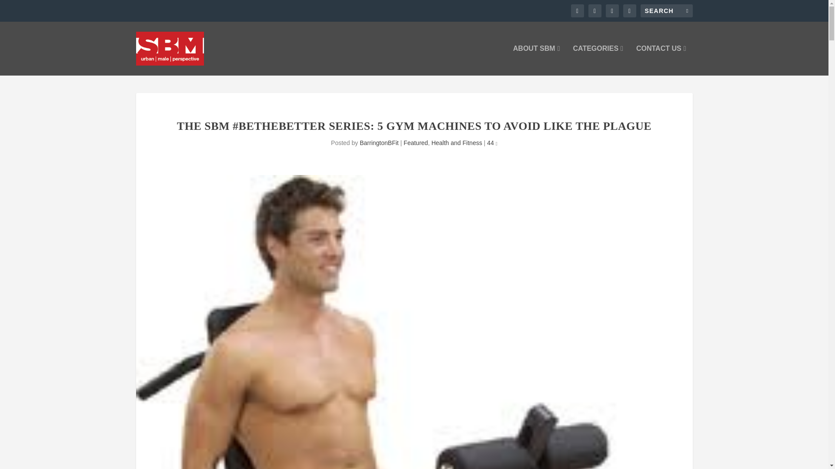  What do you see at coordinates (598, 60) in the screenshot?
I see `CATEGORIES` at bounding box center [598, 60].